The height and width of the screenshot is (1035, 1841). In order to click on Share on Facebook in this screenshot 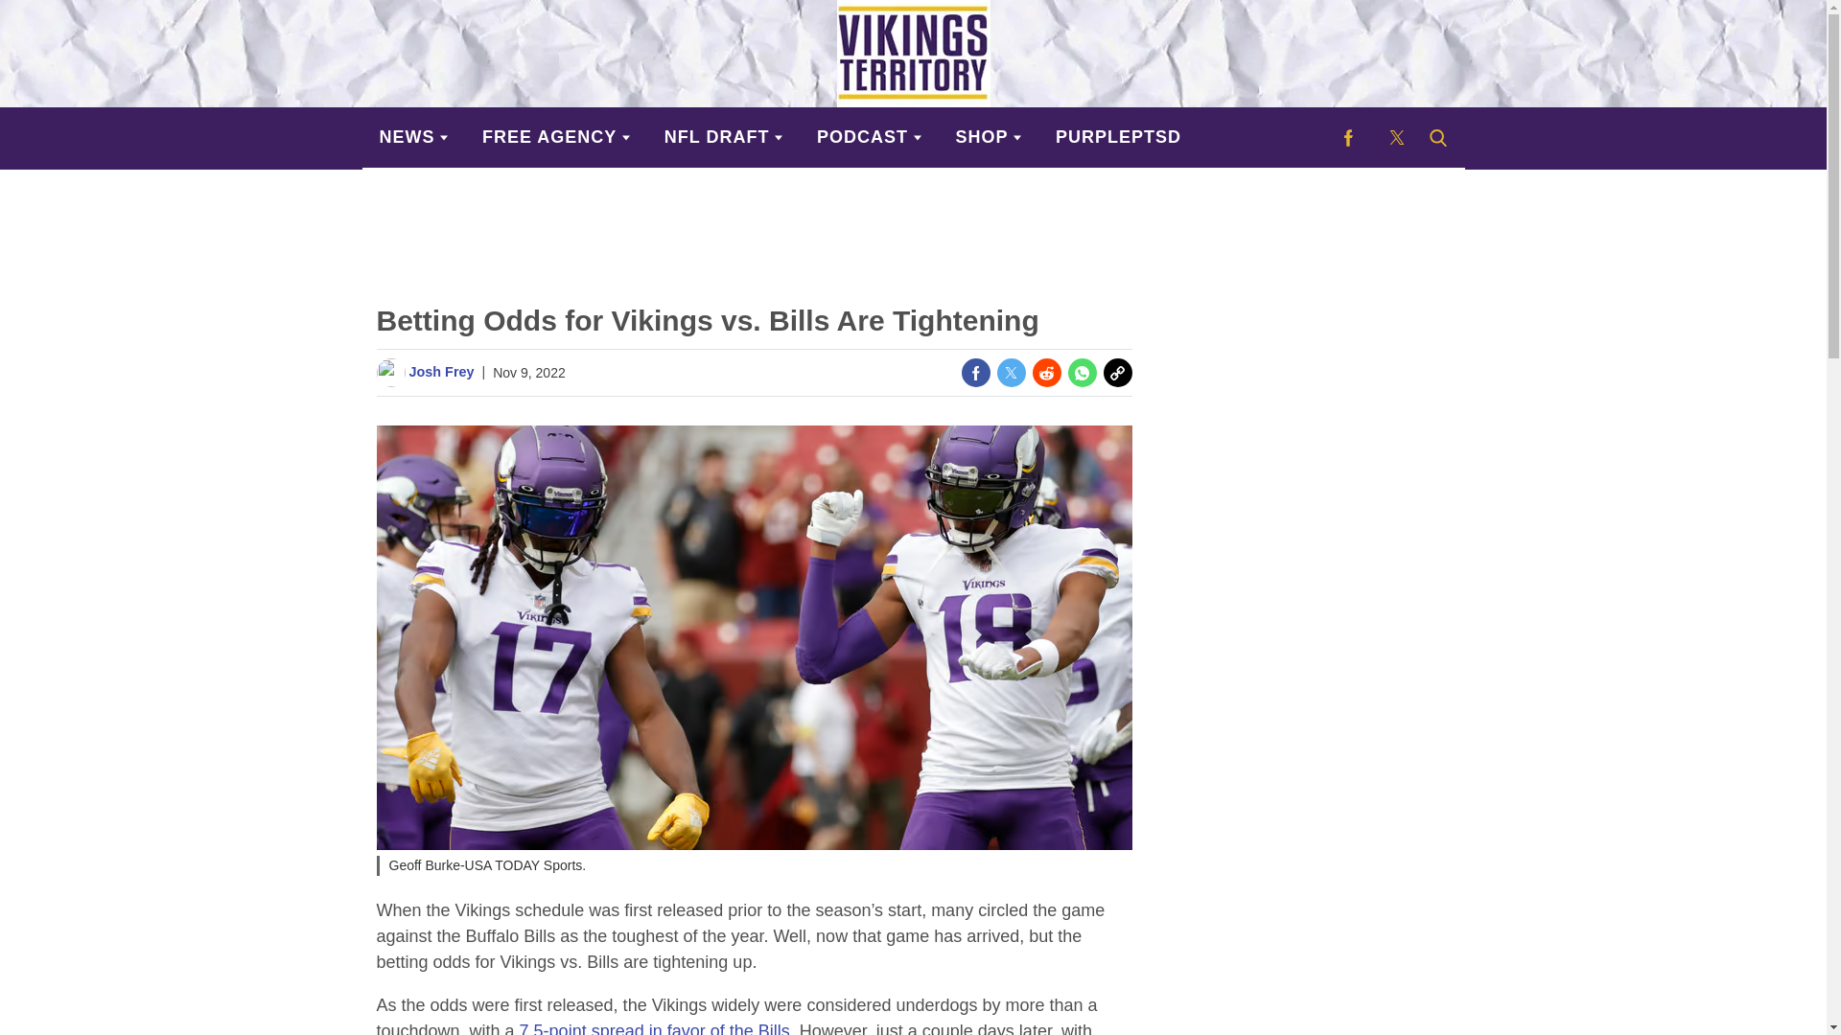, I will do `click(975, 372)`.